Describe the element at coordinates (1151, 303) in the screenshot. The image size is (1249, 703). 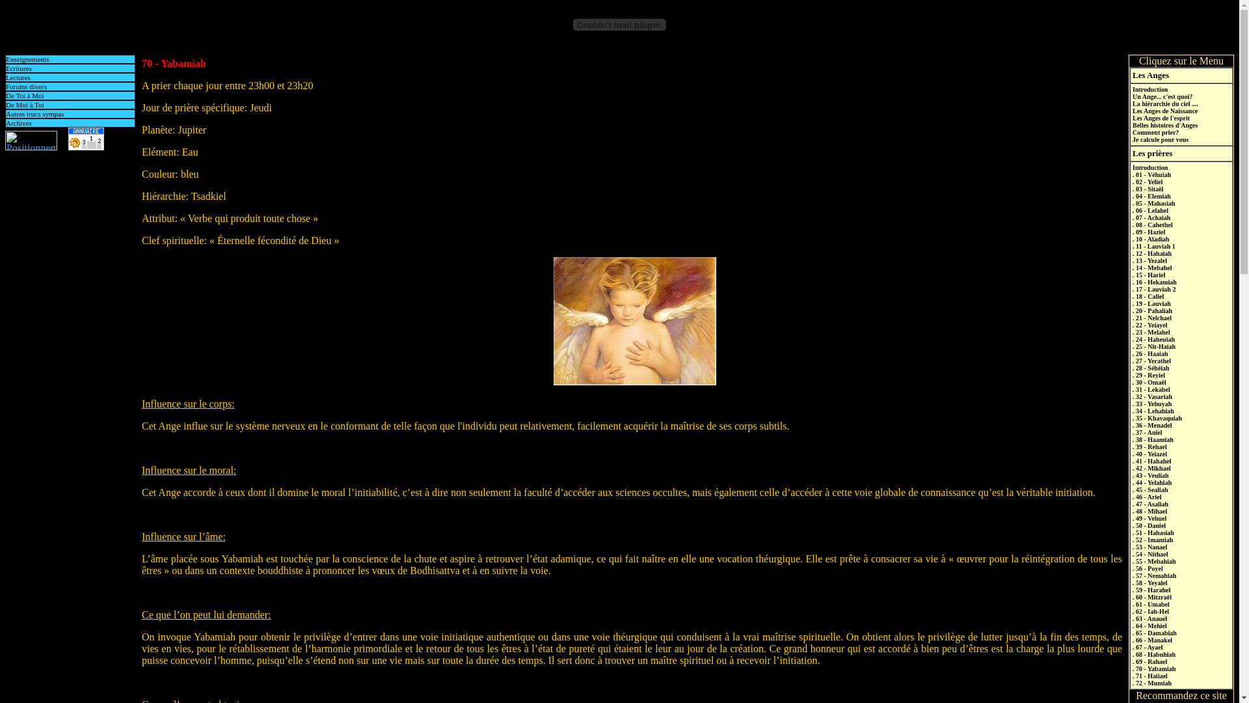
I see `. 19 - Lauviah` at that location.